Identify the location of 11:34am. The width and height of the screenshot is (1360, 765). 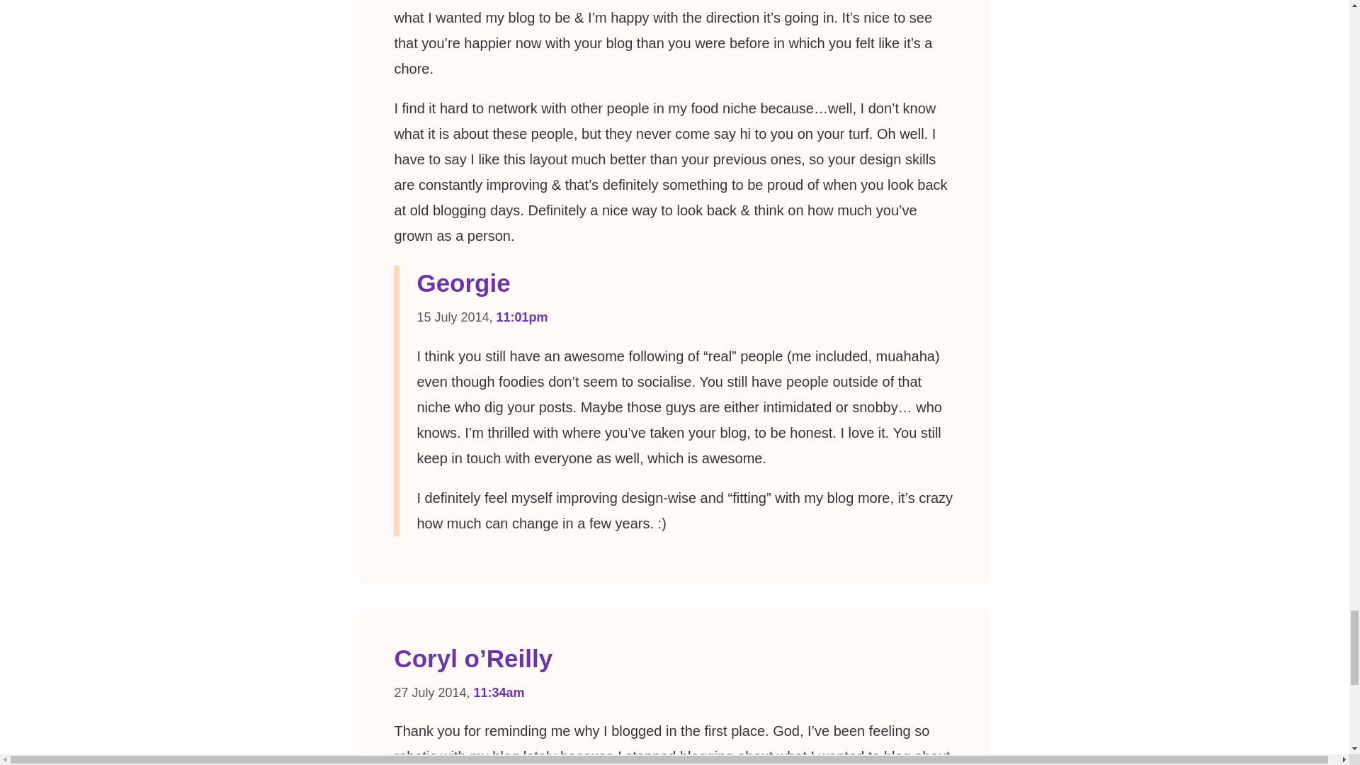
(499, 693).